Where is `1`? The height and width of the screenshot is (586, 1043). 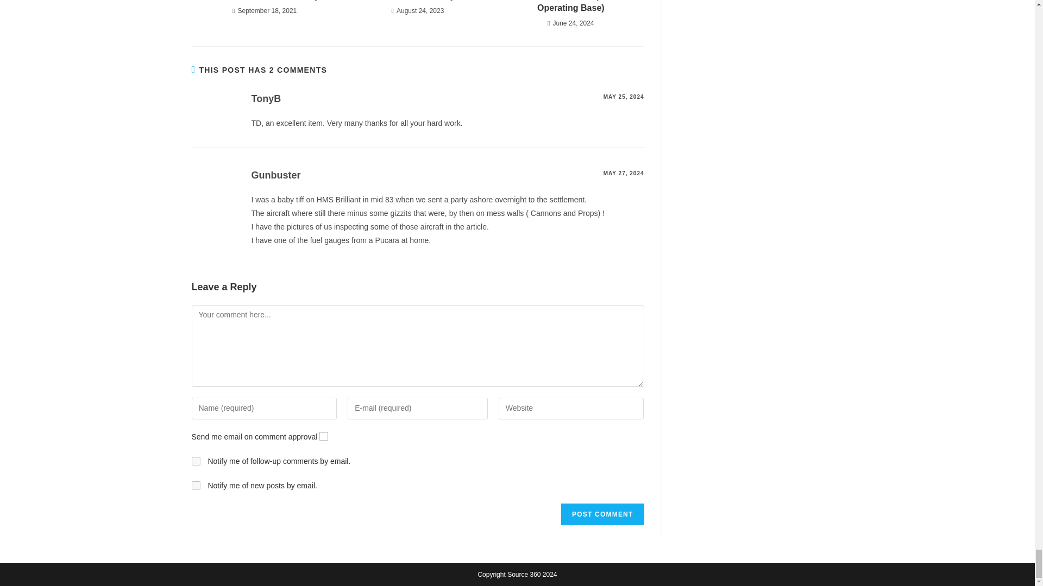
1 is located at coordinates (324, 436).